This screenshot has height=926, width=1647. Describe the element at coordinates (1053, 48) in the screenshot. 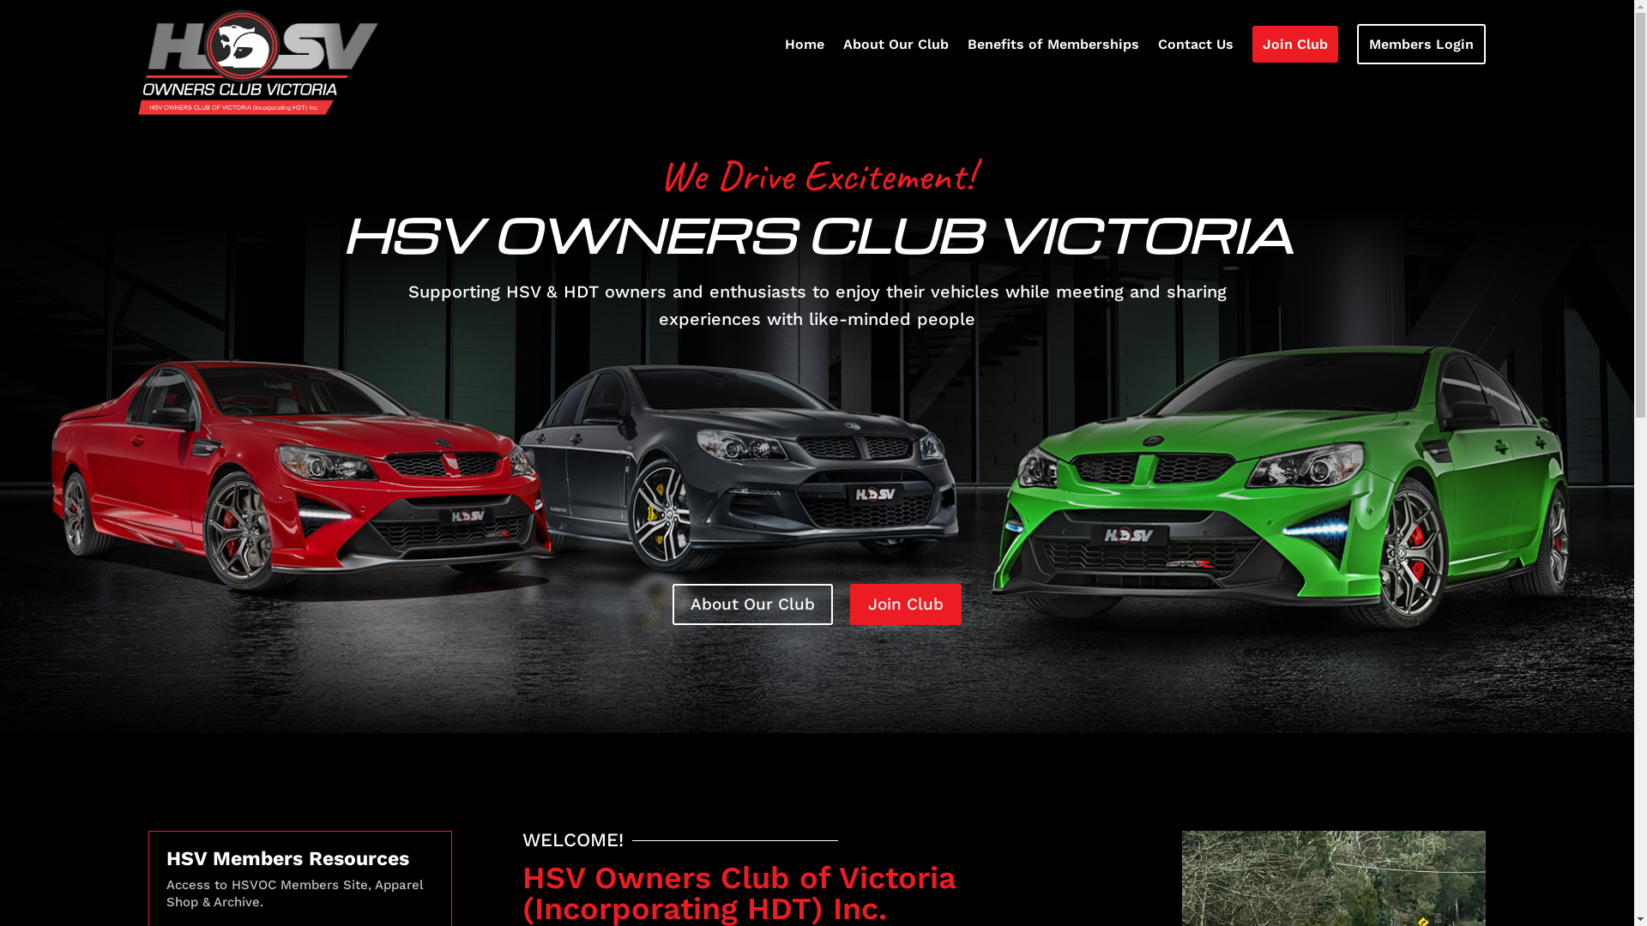

I see `Benefits of Memberships` at that location.